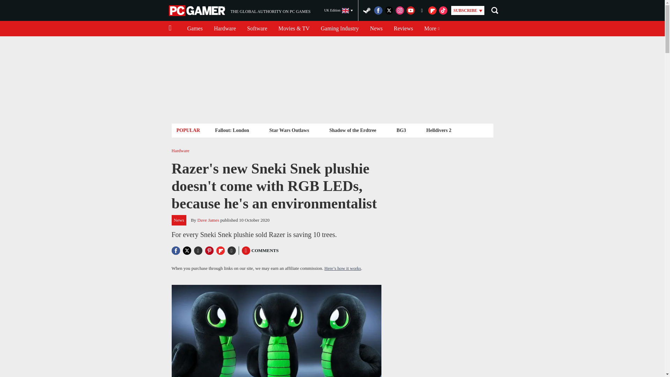 The height and width of the screenshot is (377, 670). What do you see at coordinates (340, 29) in the screenshot?
I see `Gaming Industry` at bounding box center [340, 29].